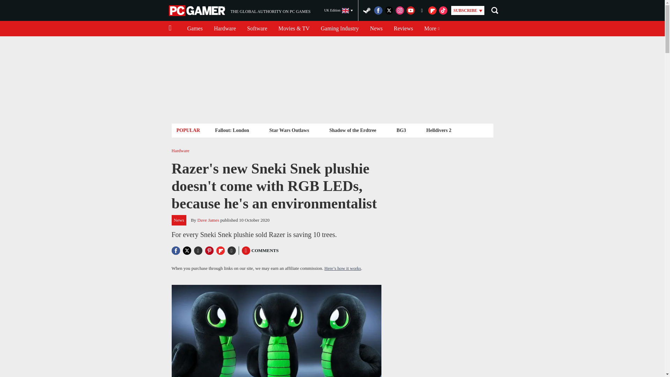 The height and width of the screenshot is (377, 670). What do you see at coordinates (340, 29) in the screenshot?
I see `Gaming Industry` at bounding box center [340, 29].